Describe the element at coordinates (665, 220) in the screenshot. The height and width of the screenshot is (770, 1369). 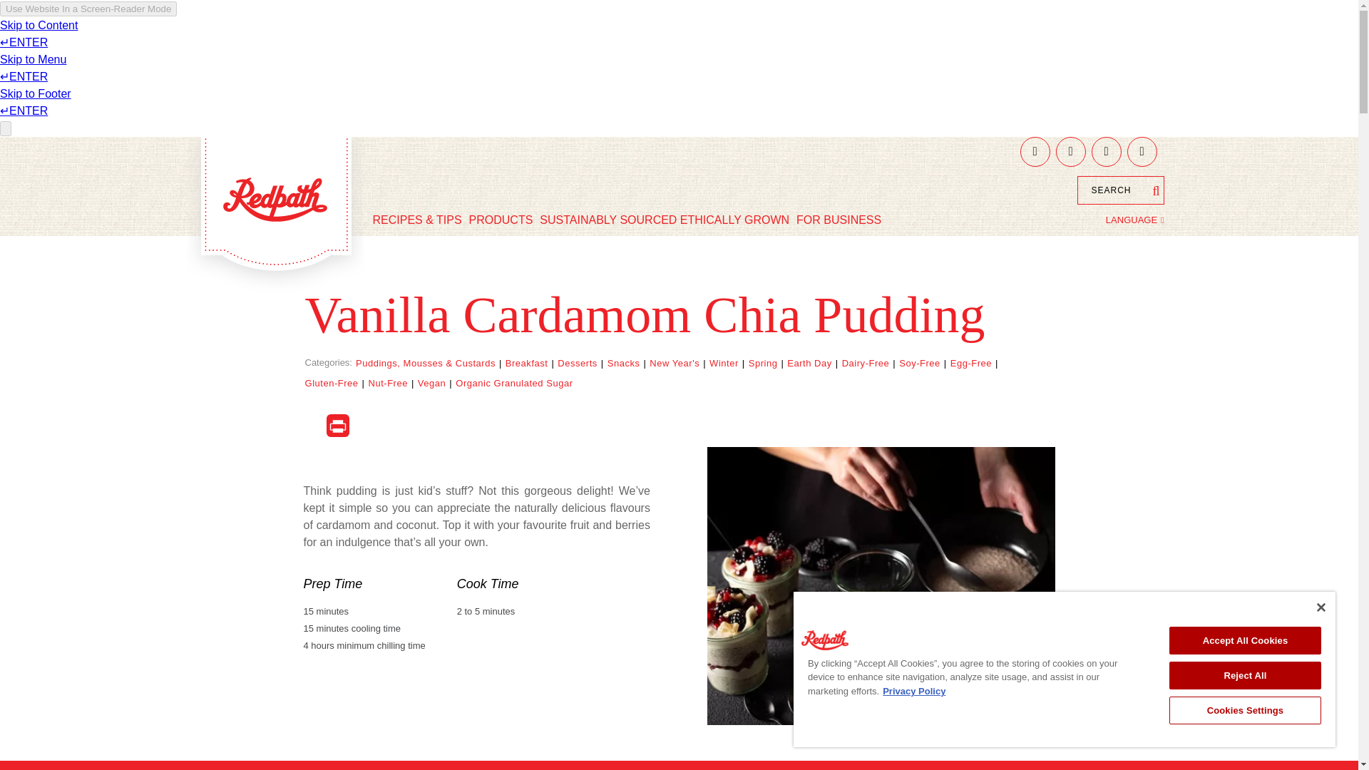
I see `SUSTAINABLY SOURCED ETHICALLY GROWN` at that location.